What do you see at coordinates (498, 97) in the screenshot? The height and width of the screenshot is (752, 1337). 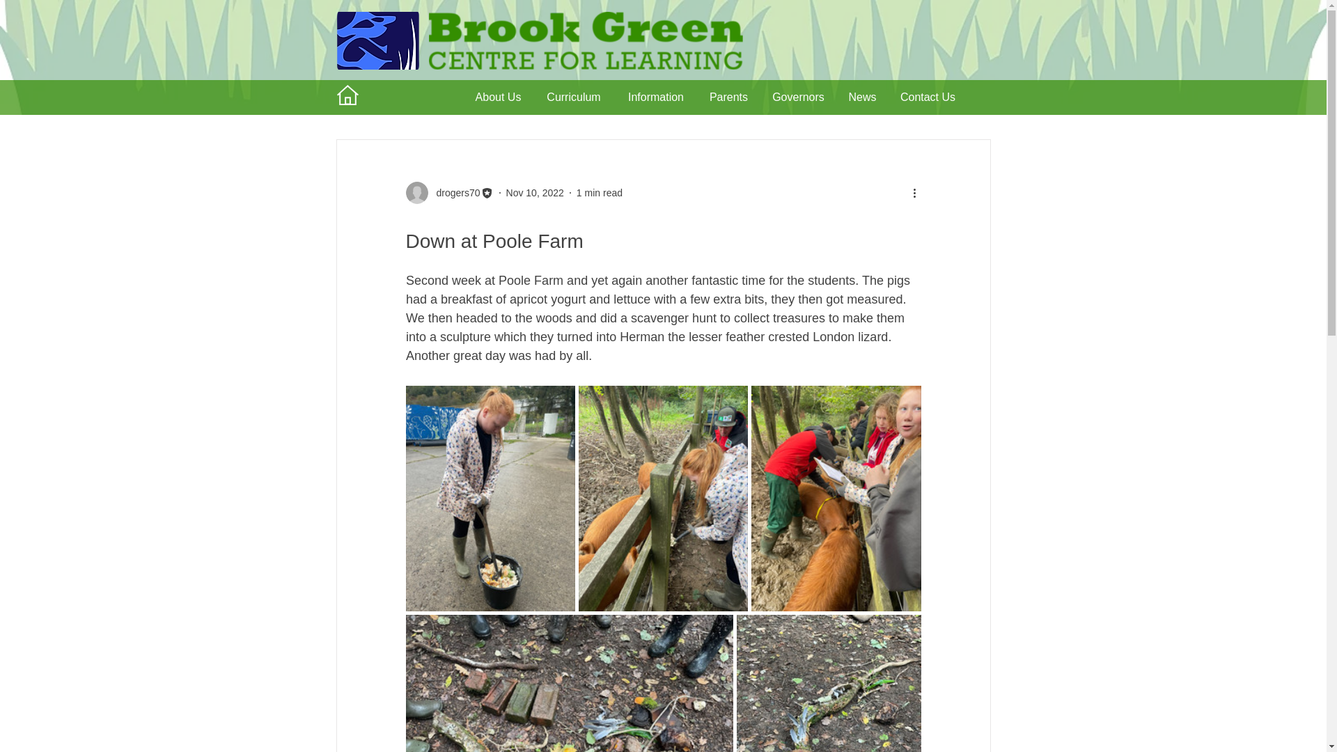 I see `About Us` at bounding box center [498, 97].